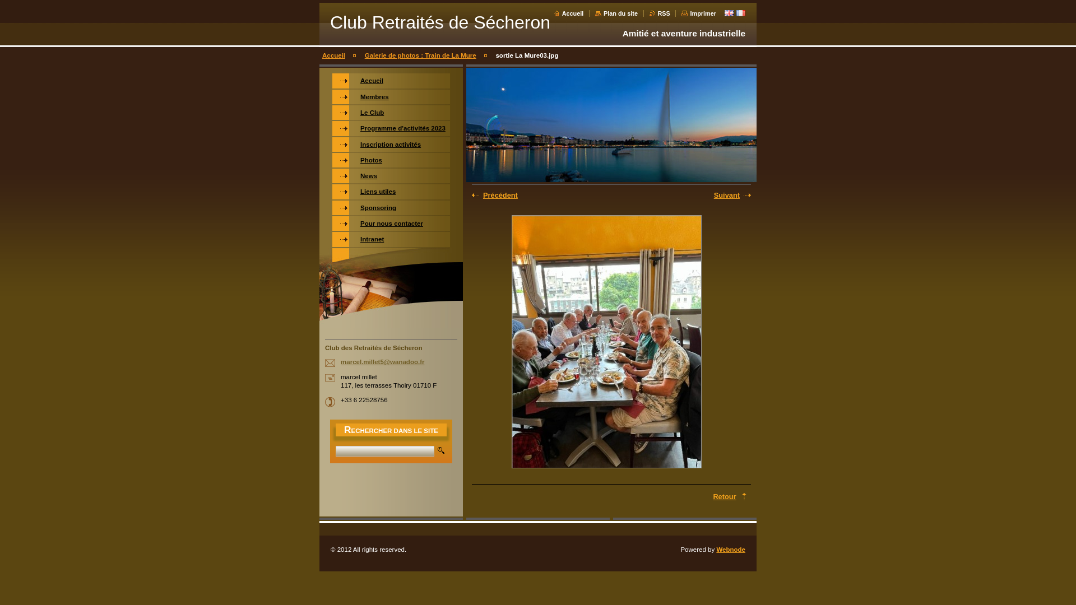 The height and width of the screenshot is (605, 1076). What do you see at coordinates (616, 13) in the screenshot?
I see `Plan du site` at bounding box center [616, 13].